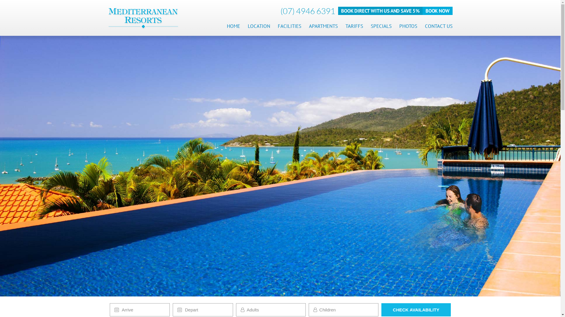 The width and height of the screenshot is (565, 317). What do you see at coordinates (408, 26) in the screenshot?
I see `PHOTOS` at bounding box center [408, 26].